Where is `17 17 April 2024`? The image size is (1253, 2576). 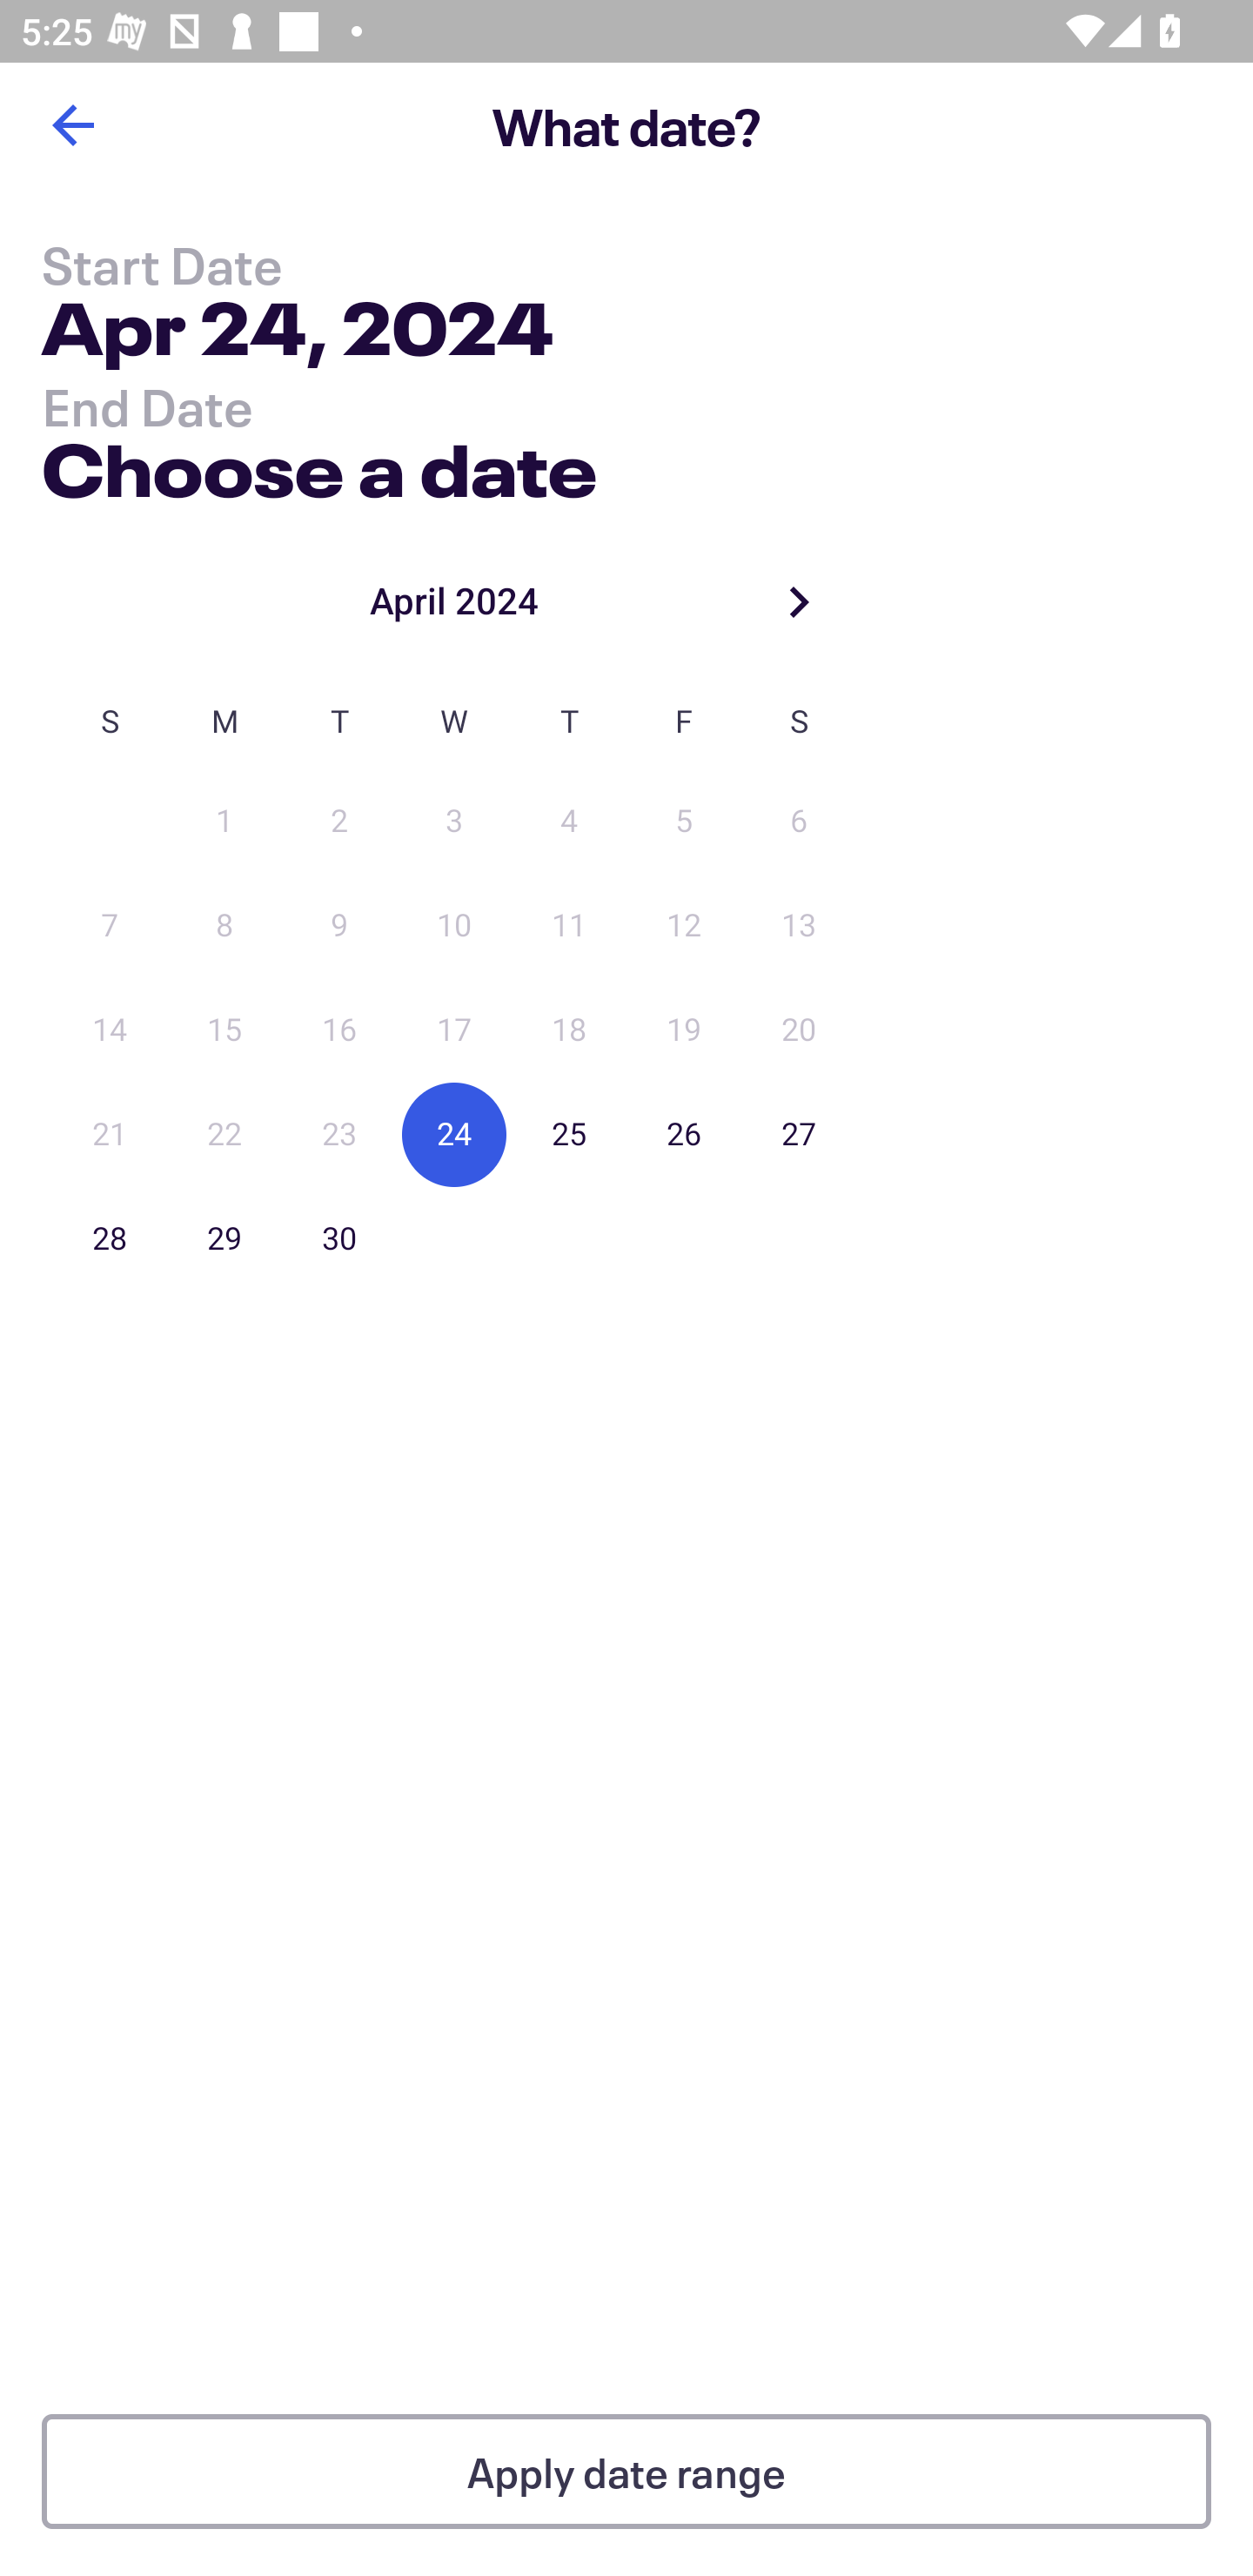 17 17 April 2024 is located at coordinates (454, 1030).